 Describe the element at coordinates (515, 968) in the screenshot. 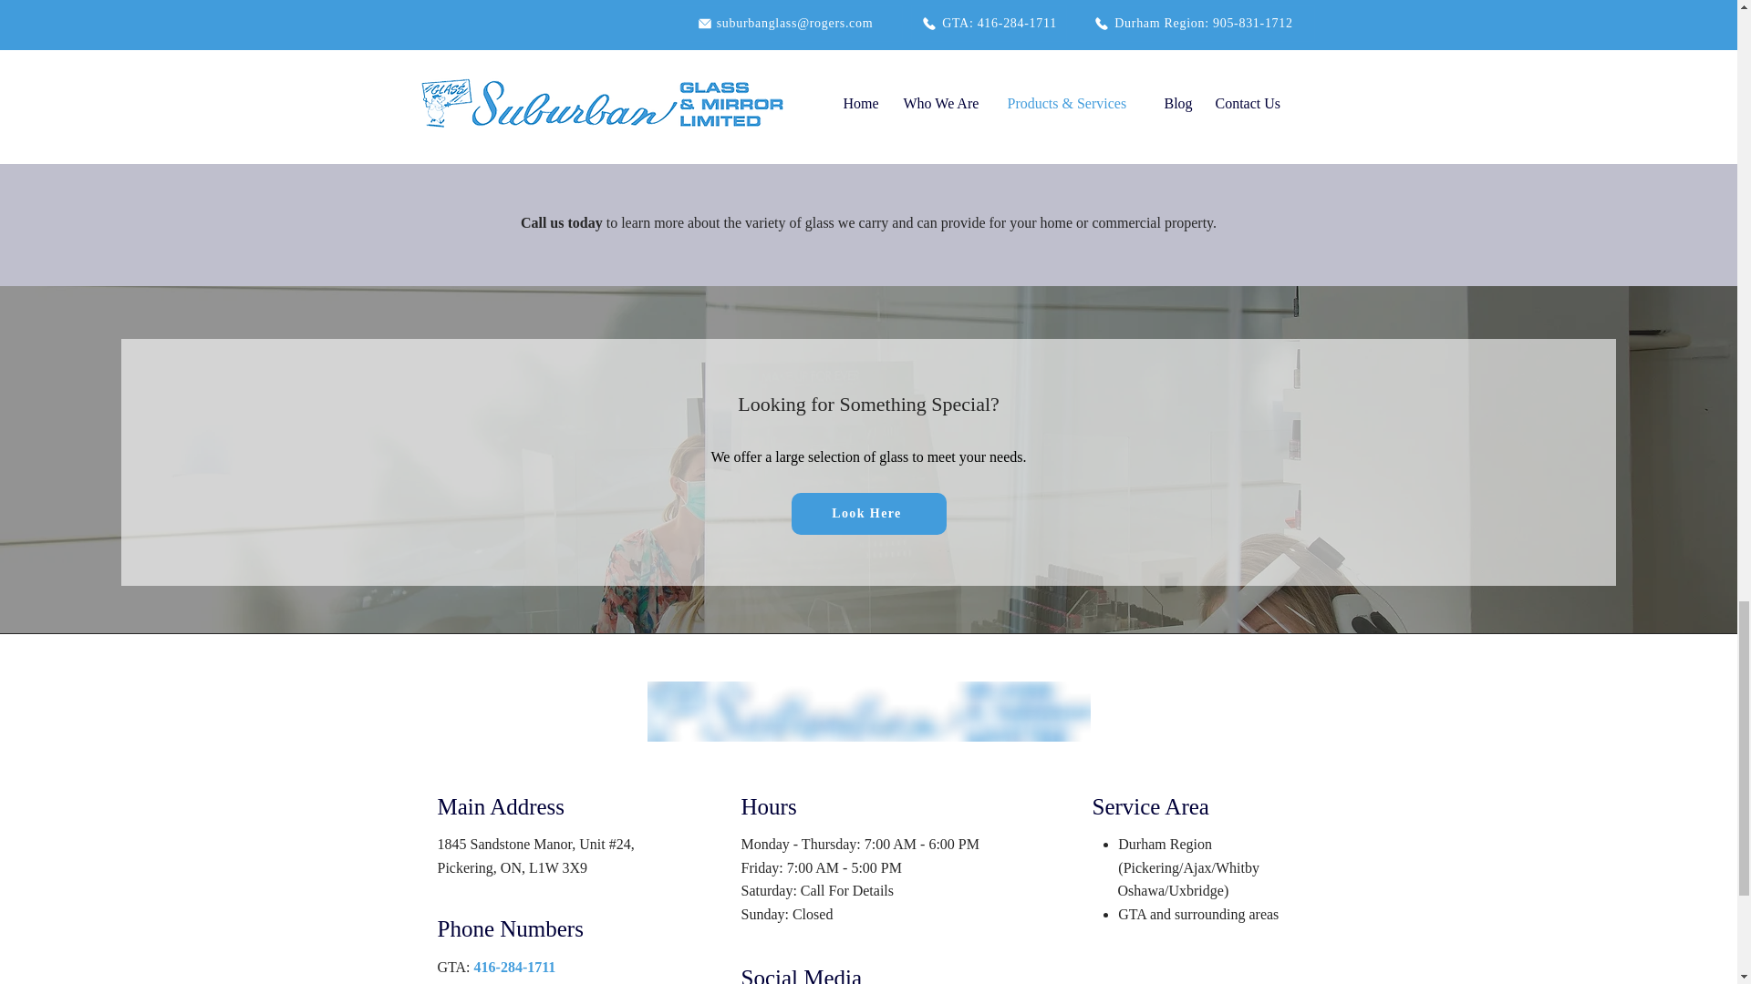

I see `416-284-1711` at that location.